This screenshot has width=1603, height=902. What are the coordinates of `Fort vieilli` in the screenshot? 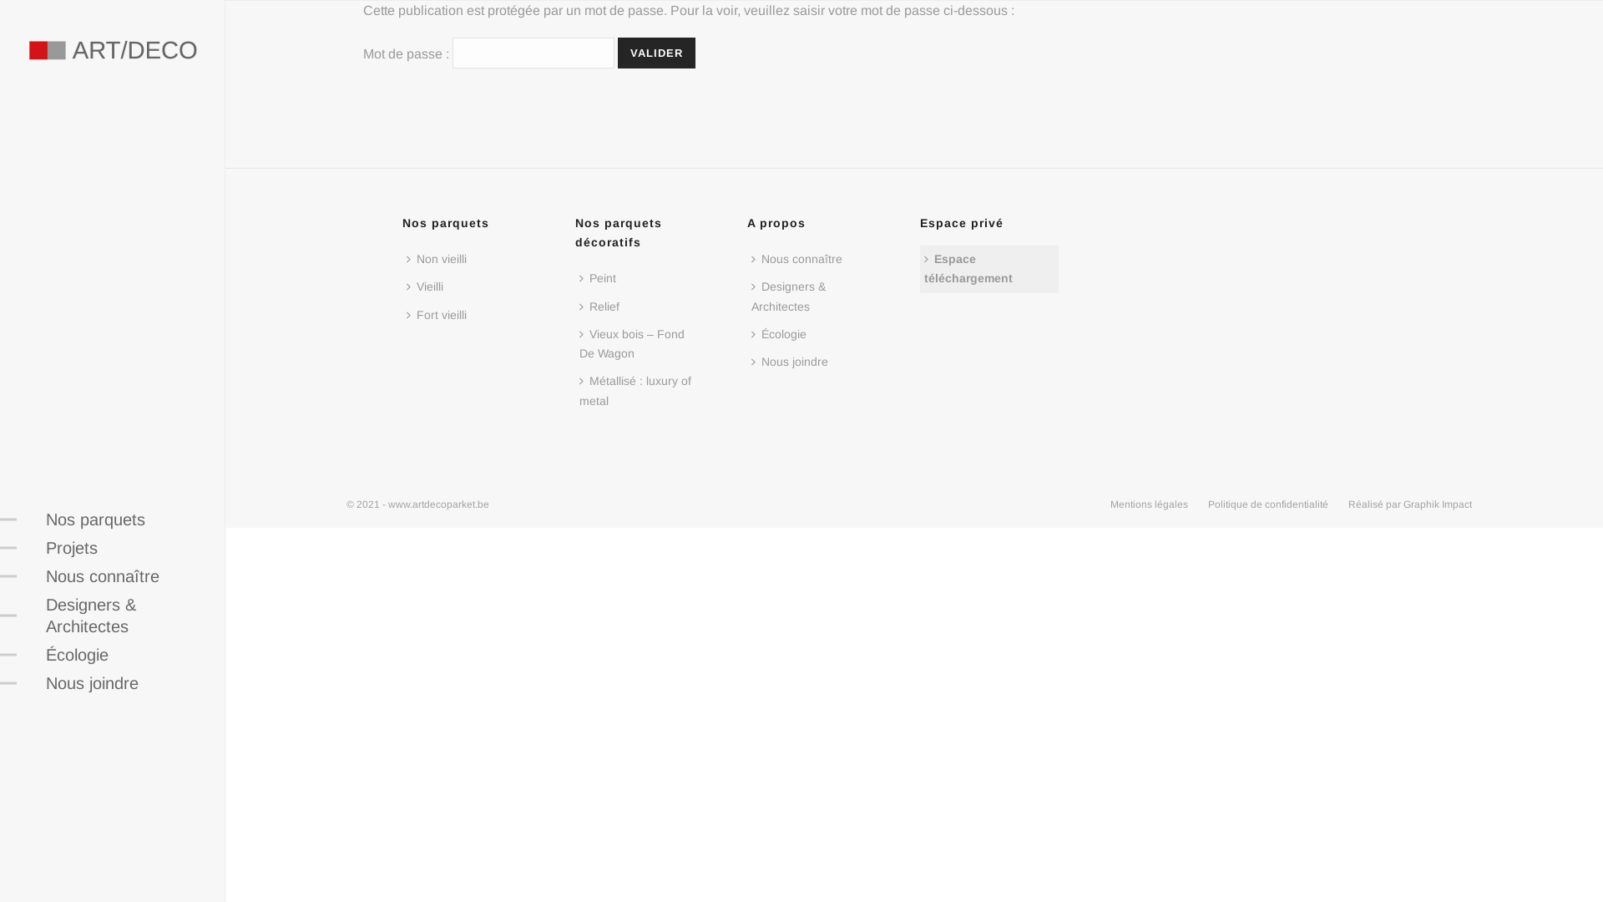 It's located at (441, 316).